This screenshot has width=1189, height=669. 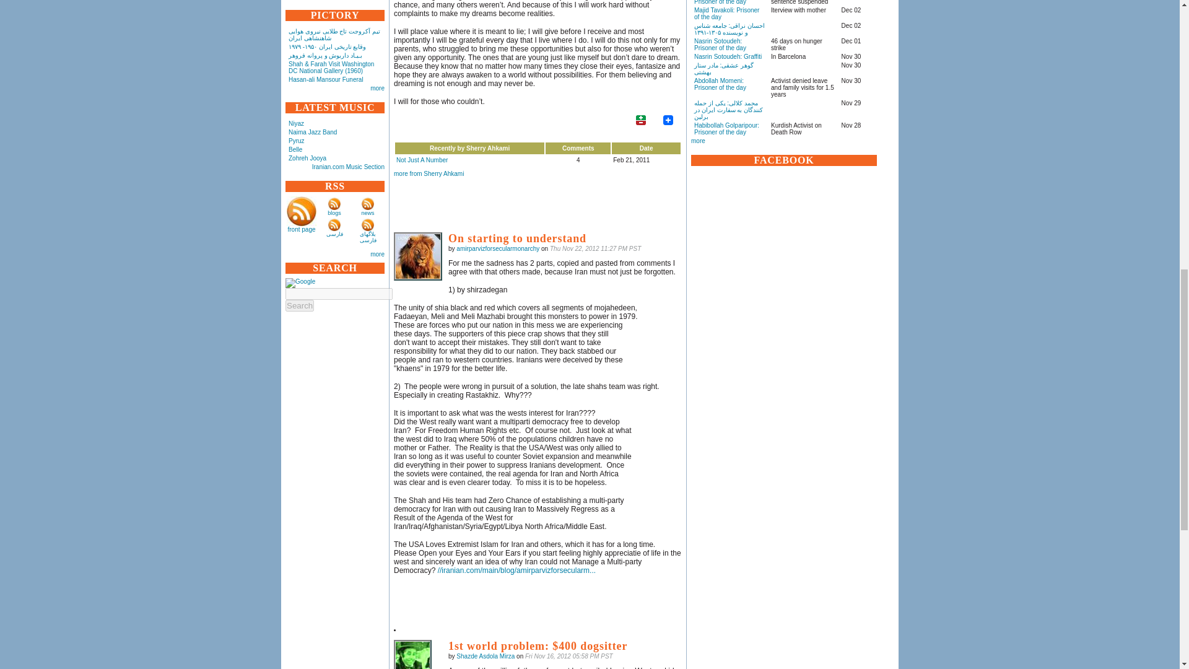 What do you see at coordinates (300, 283) in the screenshot?
I see `Google` at bounding box center [300, 283].